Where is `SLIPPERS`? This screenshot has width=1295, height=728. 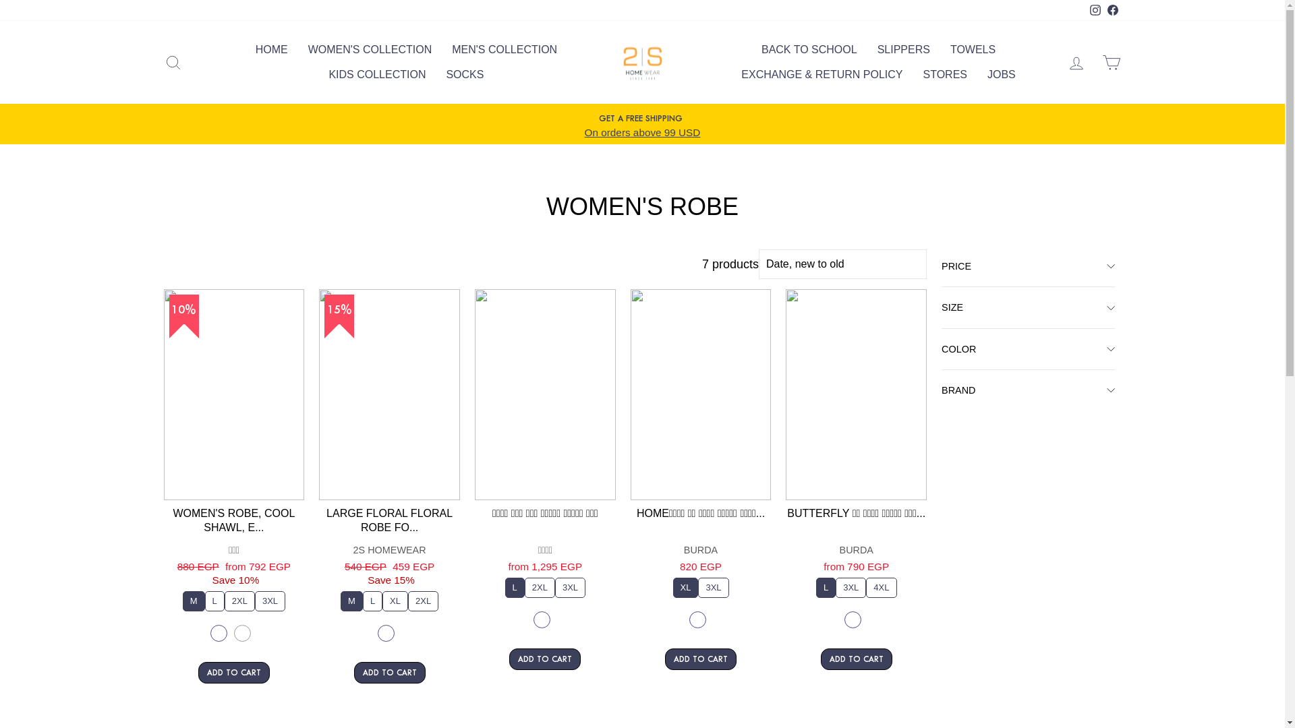
SLIPPERS is located at coordinates (904, 50).